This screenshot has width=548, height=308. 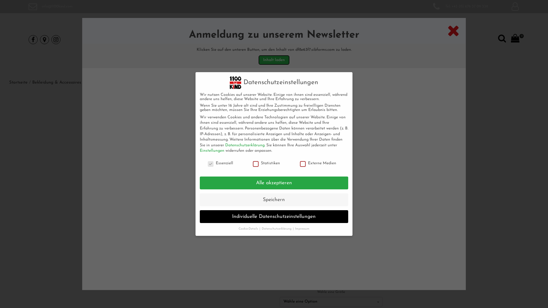 What do you see at coordinates (249, 229) in the screenshot?
I see `Cookie-Details` at bounding box center [249, 229].